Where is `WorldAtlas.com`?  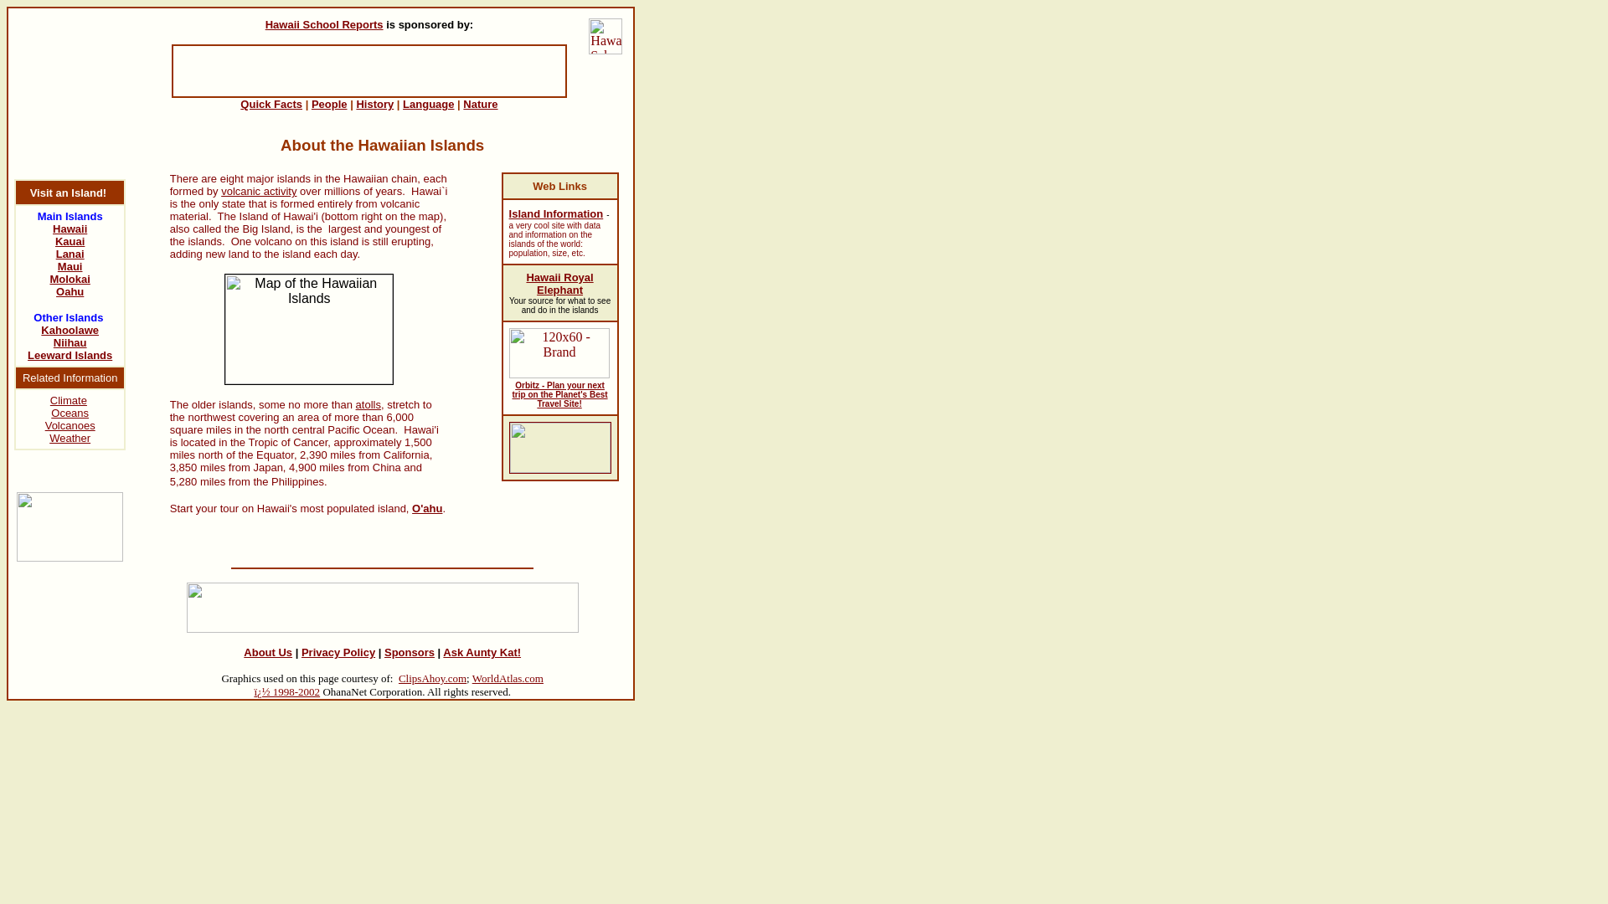
WorldAtlas.com is located at coordinates (508, 678).